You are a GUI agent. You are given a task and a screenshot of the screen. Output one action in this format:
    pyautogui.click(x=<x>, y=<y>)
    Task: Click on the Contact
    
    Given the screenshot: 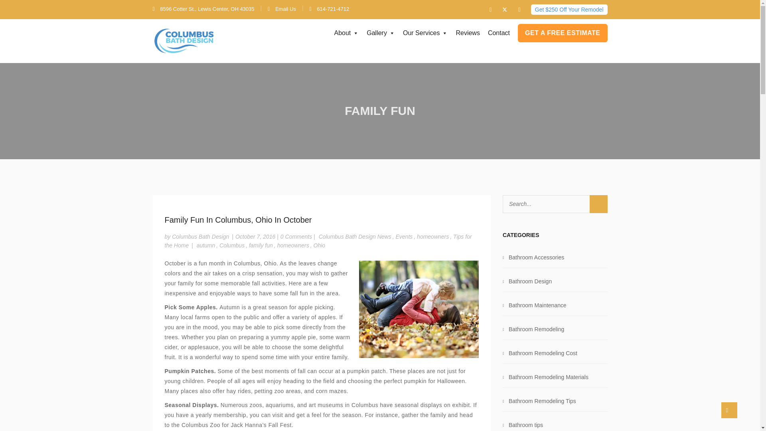 What is the action you would take?
    pyautogui.click(x=499, y=33)
    